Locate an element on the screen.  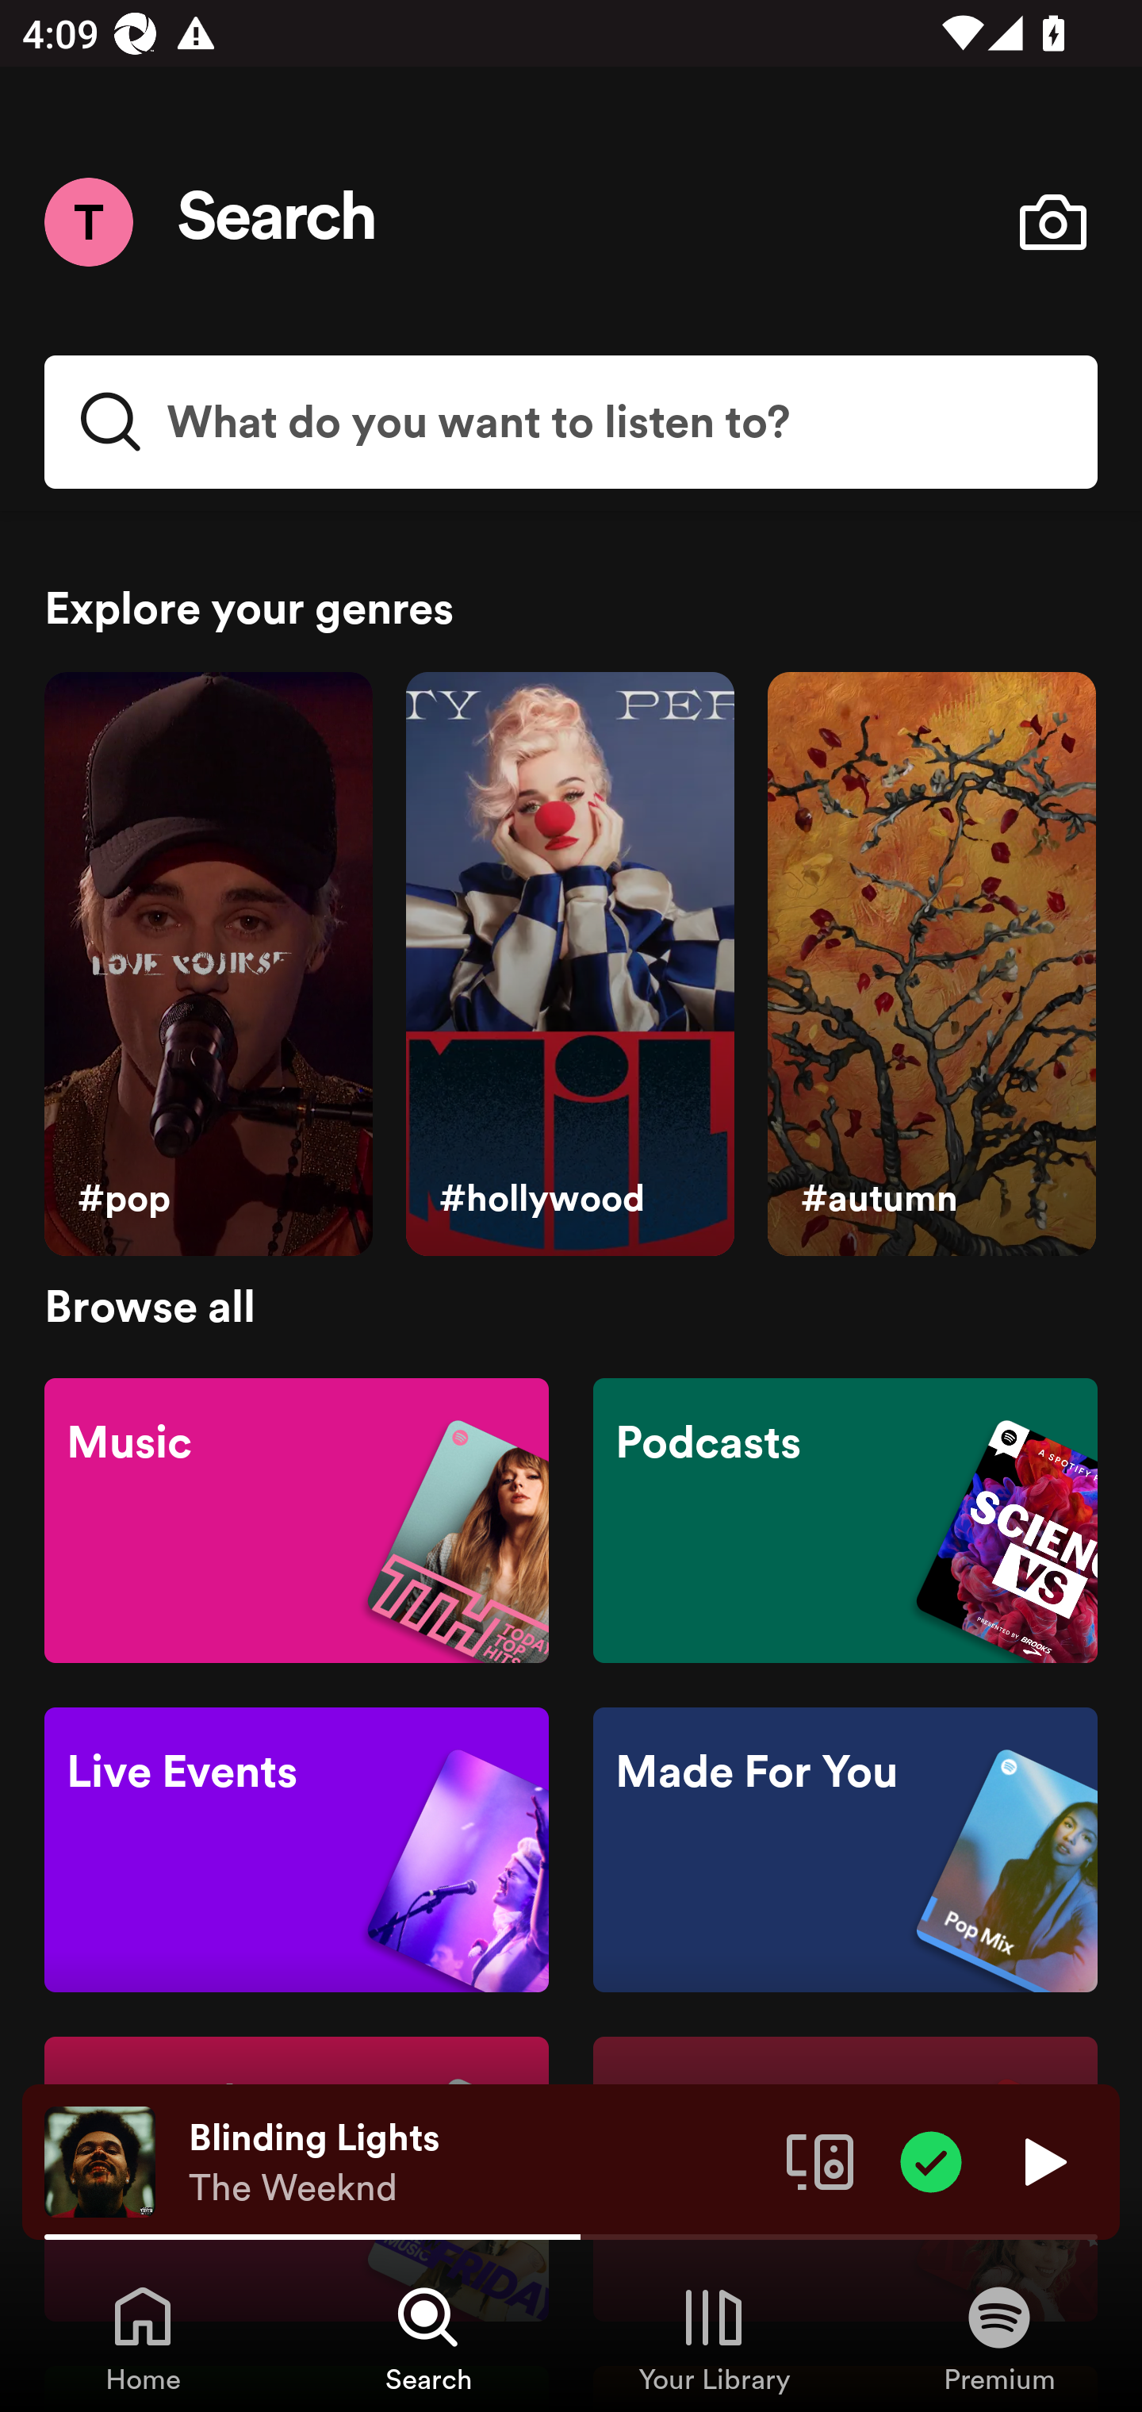
Menu is located at coordinates (88, 221).